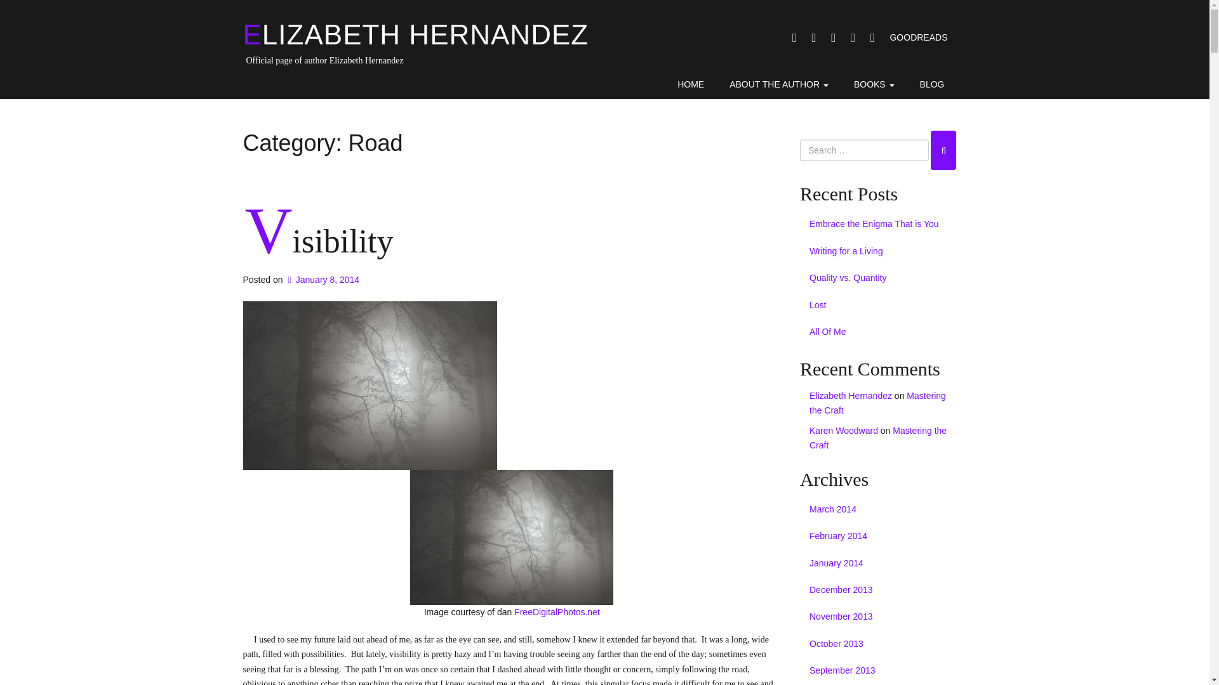  I want to click on GOODREADS, so click(918, 37).